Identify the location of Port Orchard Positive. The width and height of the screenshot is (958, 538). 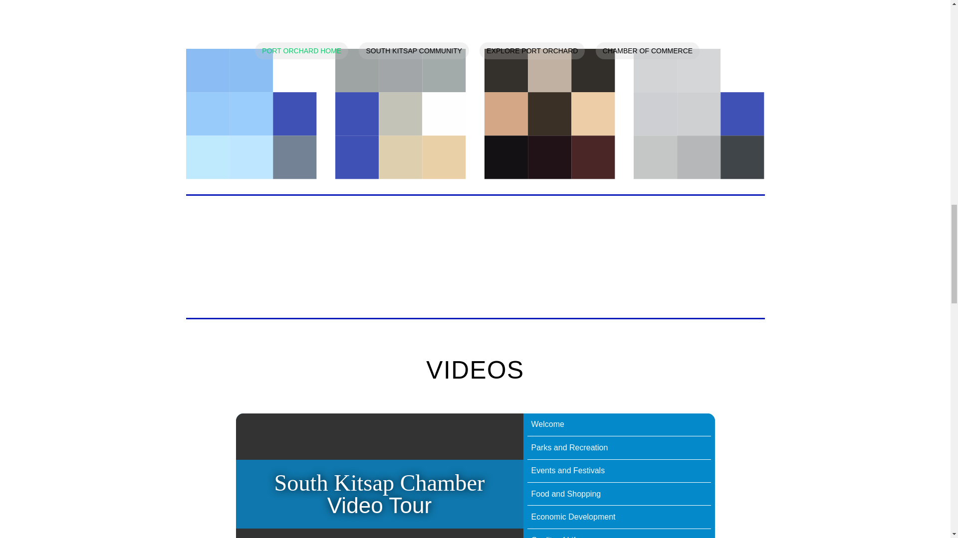
(550, 114).